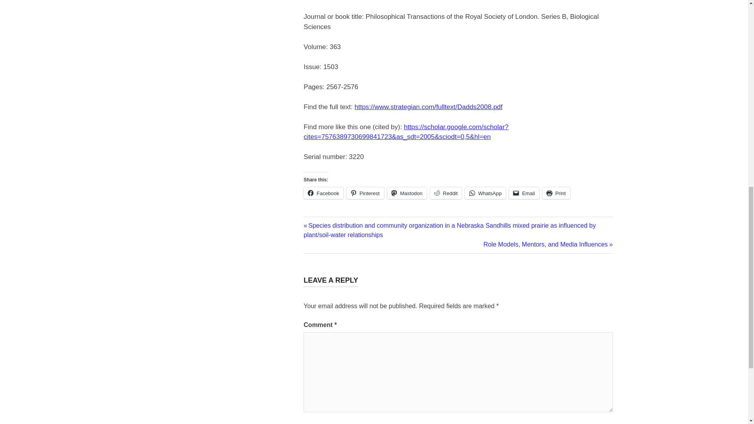 The image size is (754, 424). What do you see at coordinates (446, 193) in the screenshot?
I see `Click to share on Reddit` at bounding box center [446, 193].